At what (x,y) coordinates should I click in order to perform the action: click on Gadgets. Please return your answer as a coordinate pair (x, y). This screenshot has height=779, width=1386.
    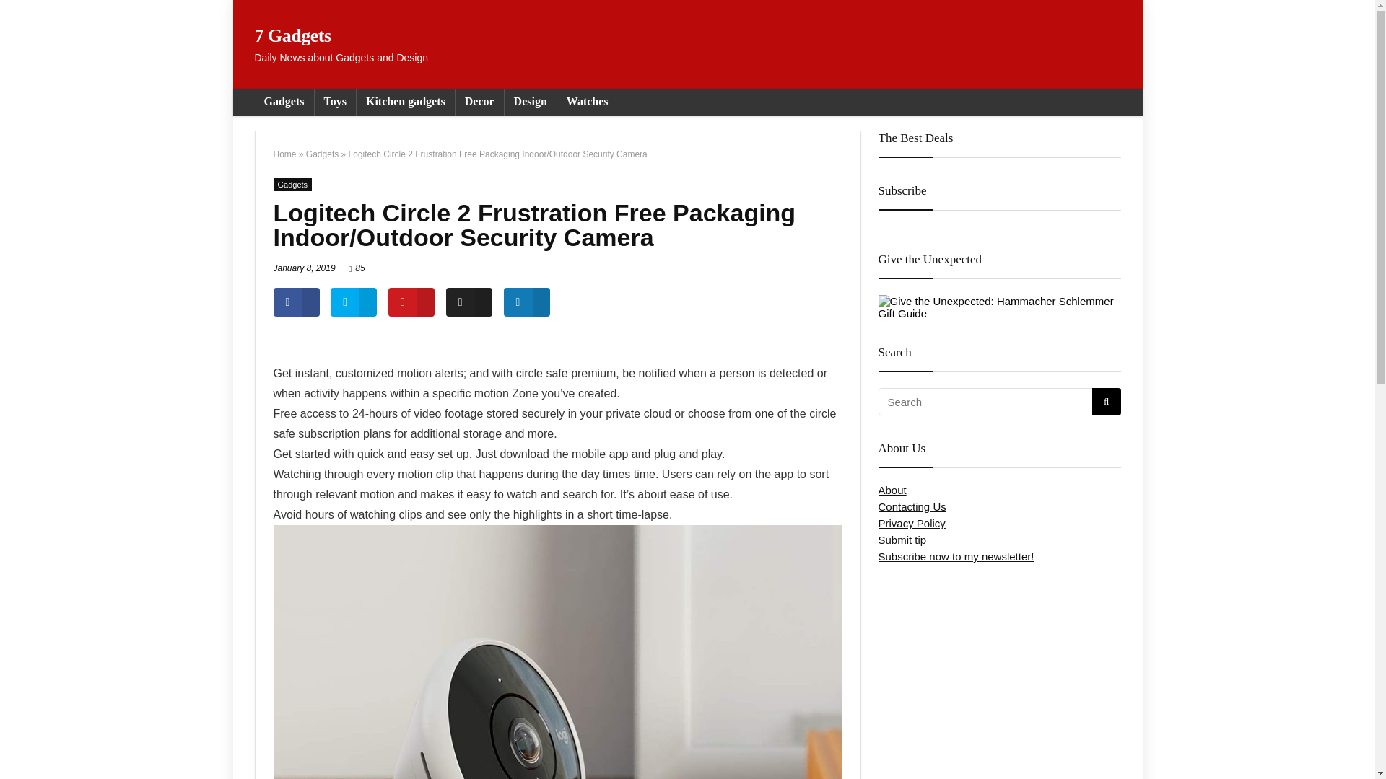
    Looking at the image, I should click on (322, 154).